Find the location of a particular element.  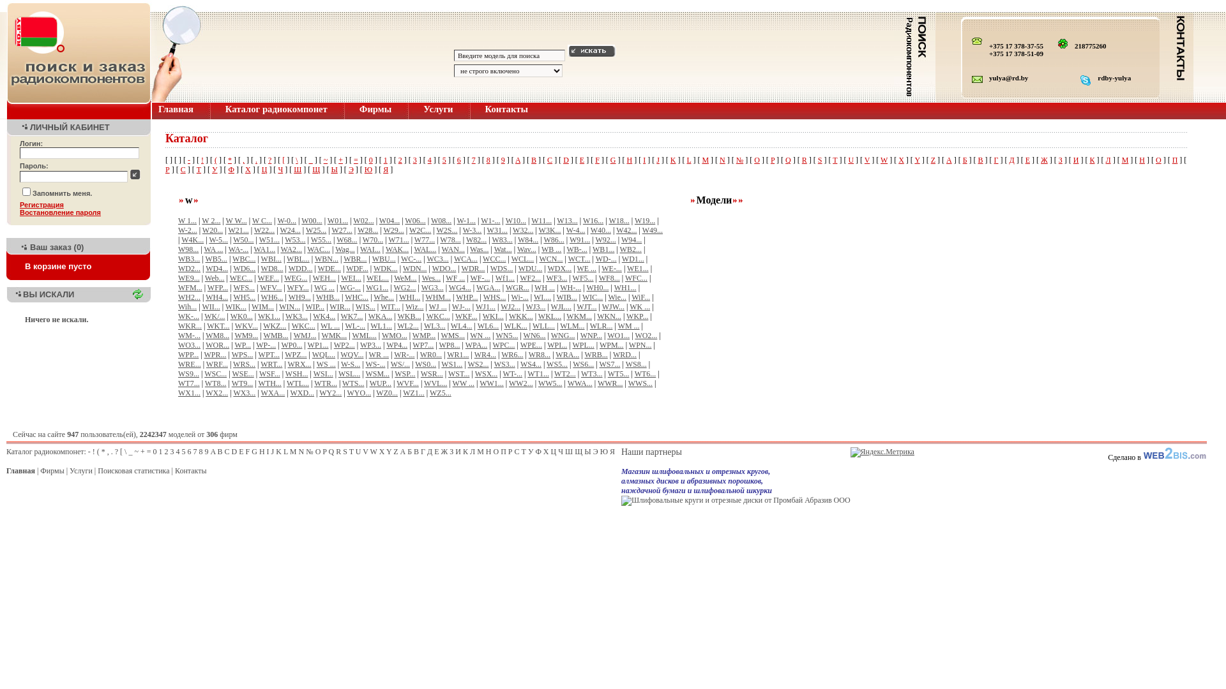

WIM... is located at coordinates (263, 307).